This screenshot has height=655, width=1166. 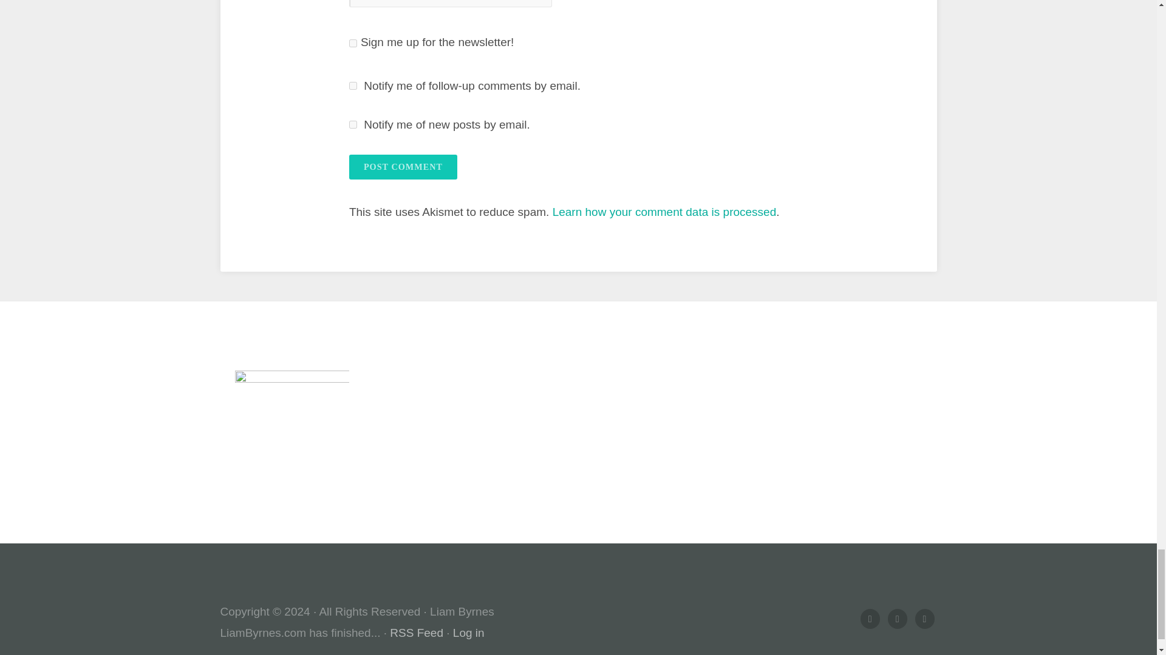 What do you see at coordinates (664, 212) in the screenshot?
I see `Learn how your comment data is processed` at bounding box center [664, 212].